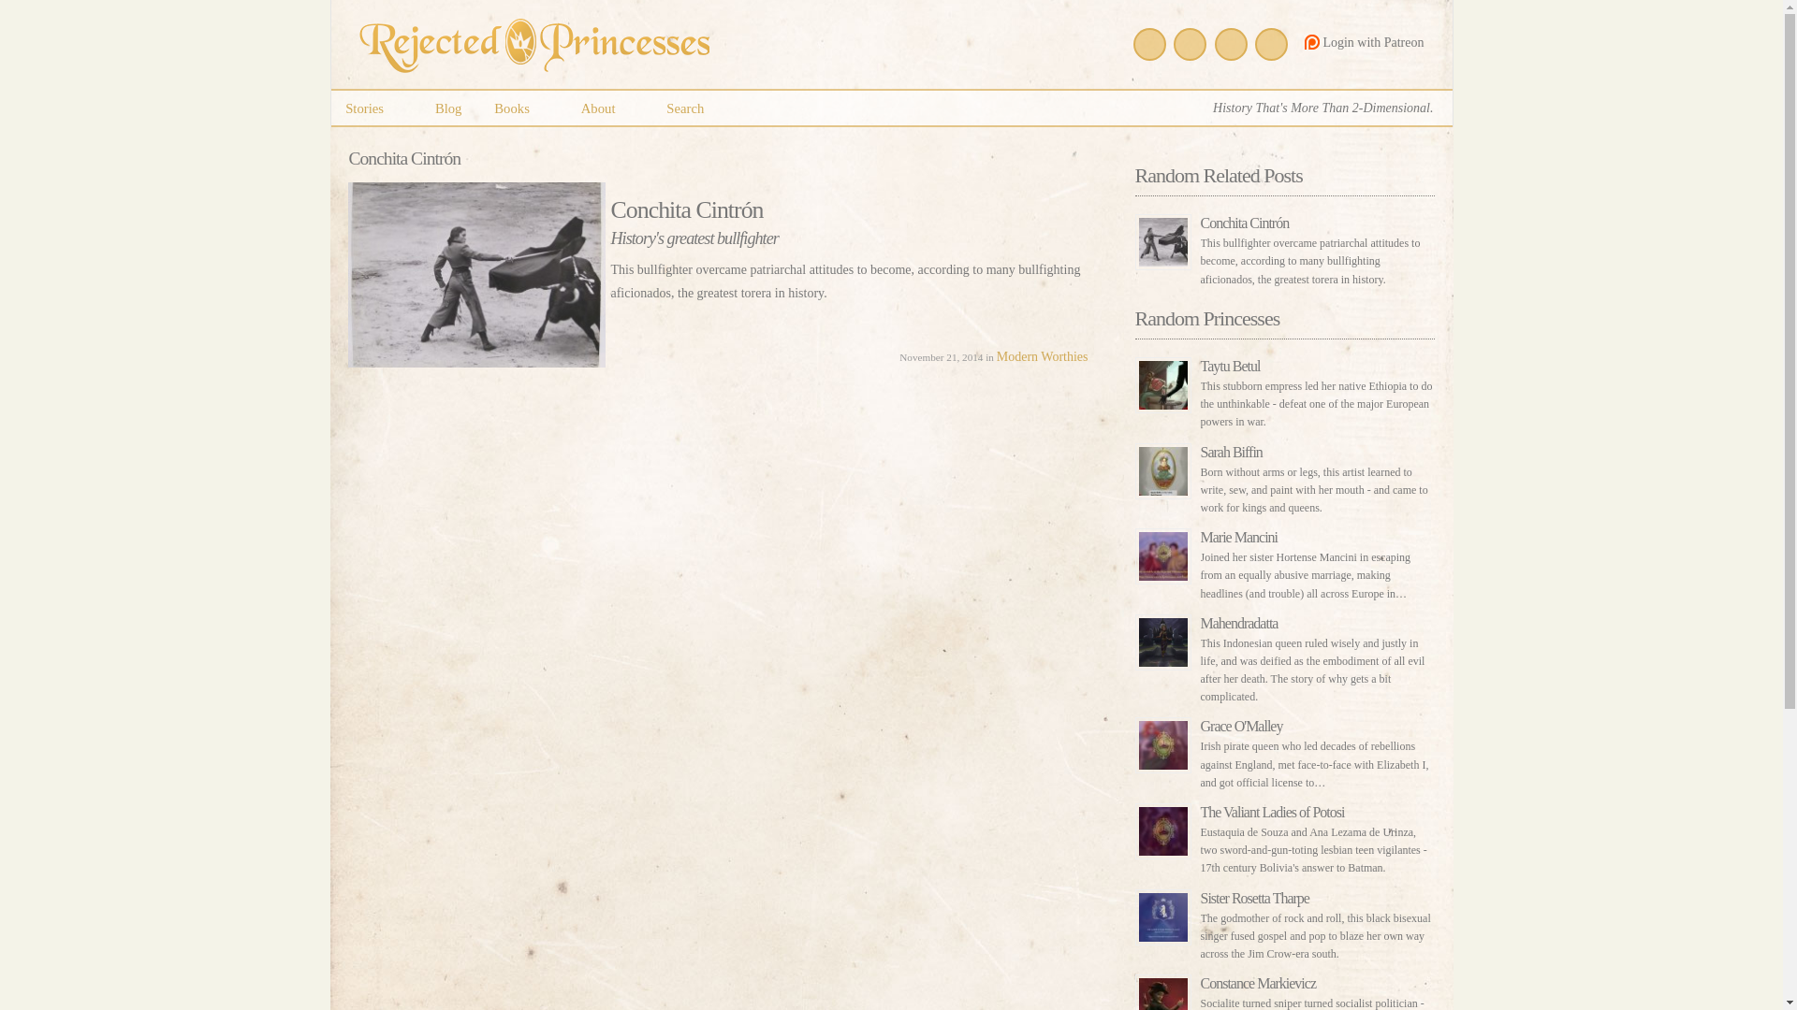 The width and height of the screenshot is (1797, 1010). What do you see at coordinates (1043, 355) in the screenshot?
I see `Modern Worthies` at bounding box center [1043, 355].